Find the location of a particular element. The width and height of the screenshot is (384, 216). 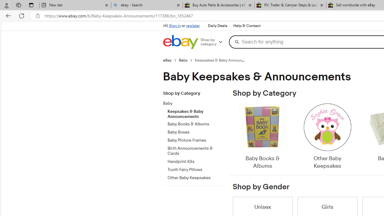

Daily Deals is located at coordinates (217, 26).